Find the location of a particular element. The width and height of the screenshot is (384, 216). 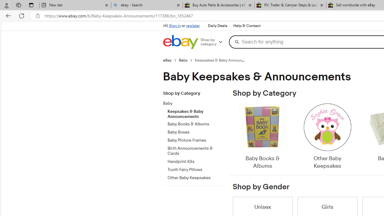

Daily Deals is located at coordinates (217, 26).